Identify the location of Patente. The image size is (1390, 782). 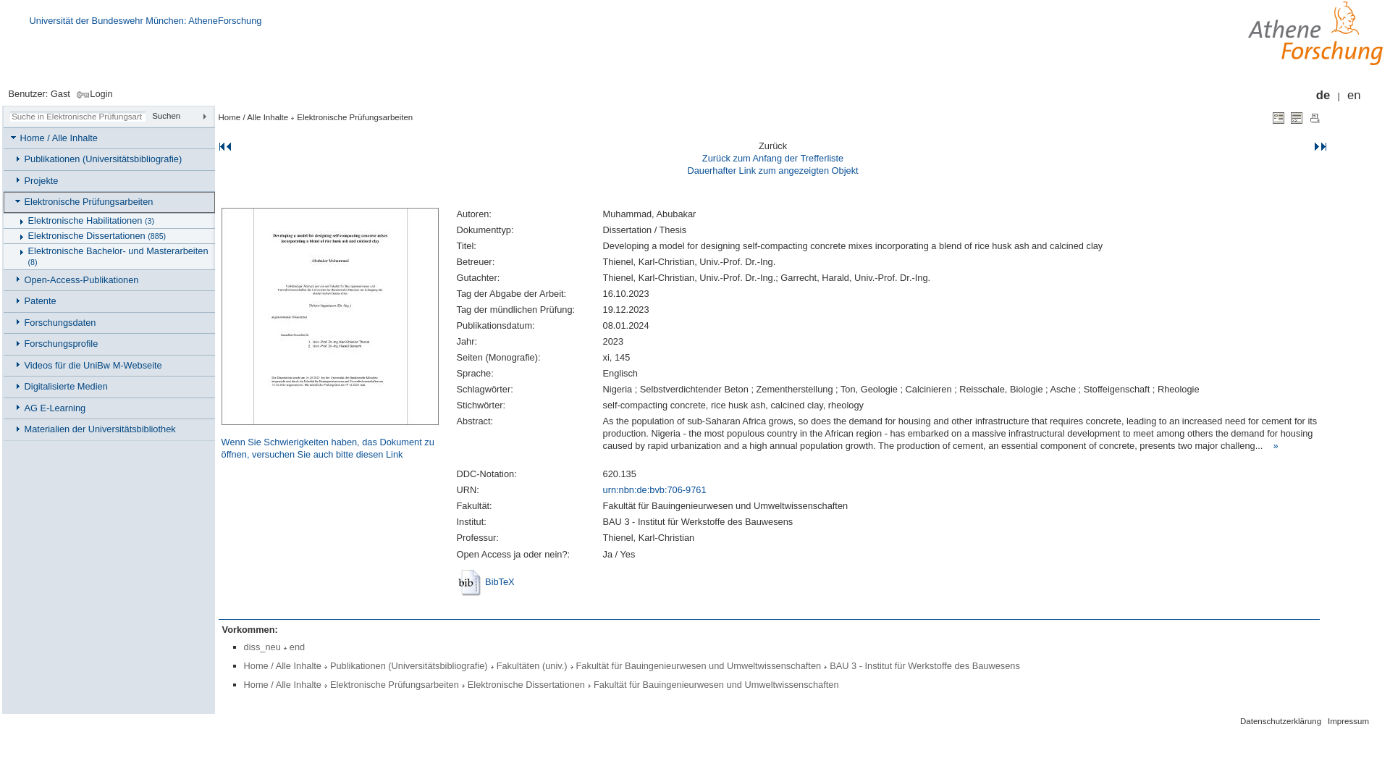
(111, 301).